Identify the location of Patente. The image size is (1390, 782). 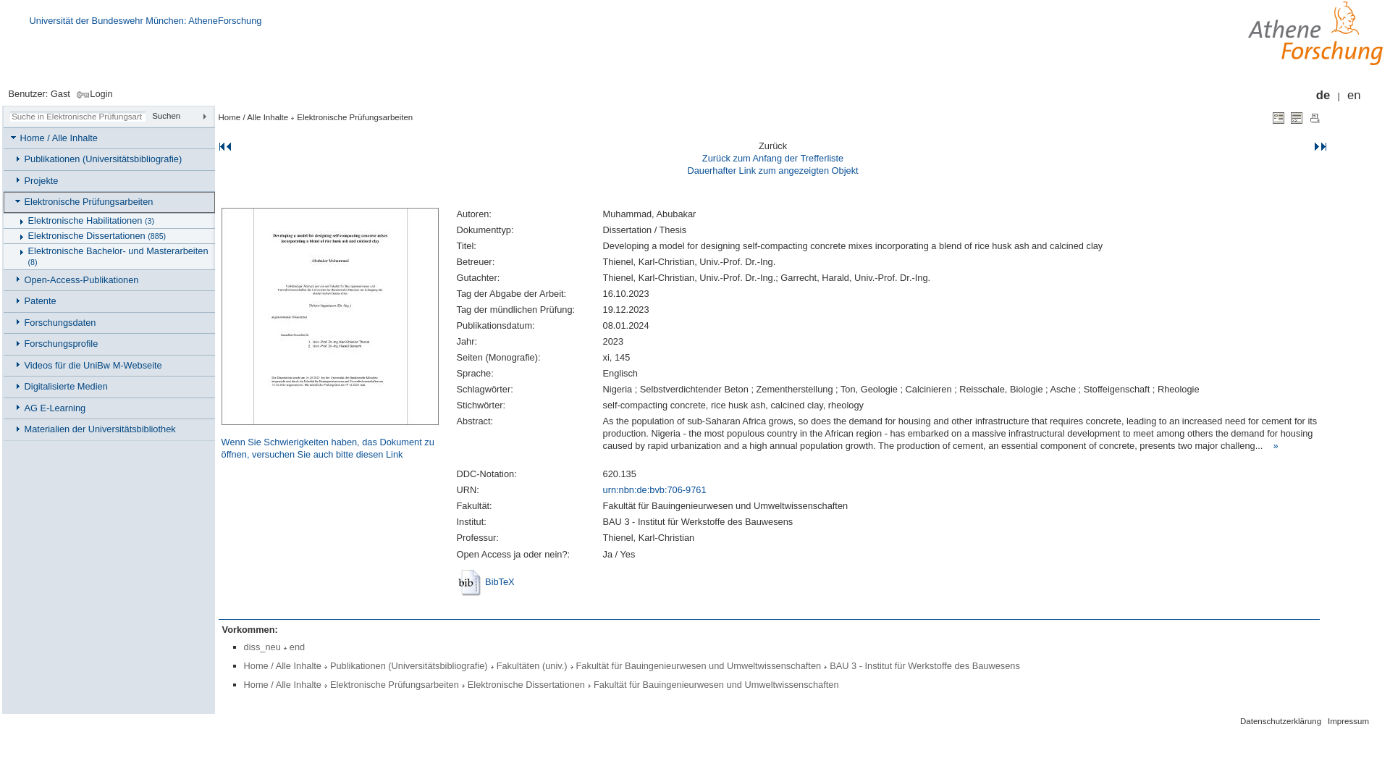
(111, 301).